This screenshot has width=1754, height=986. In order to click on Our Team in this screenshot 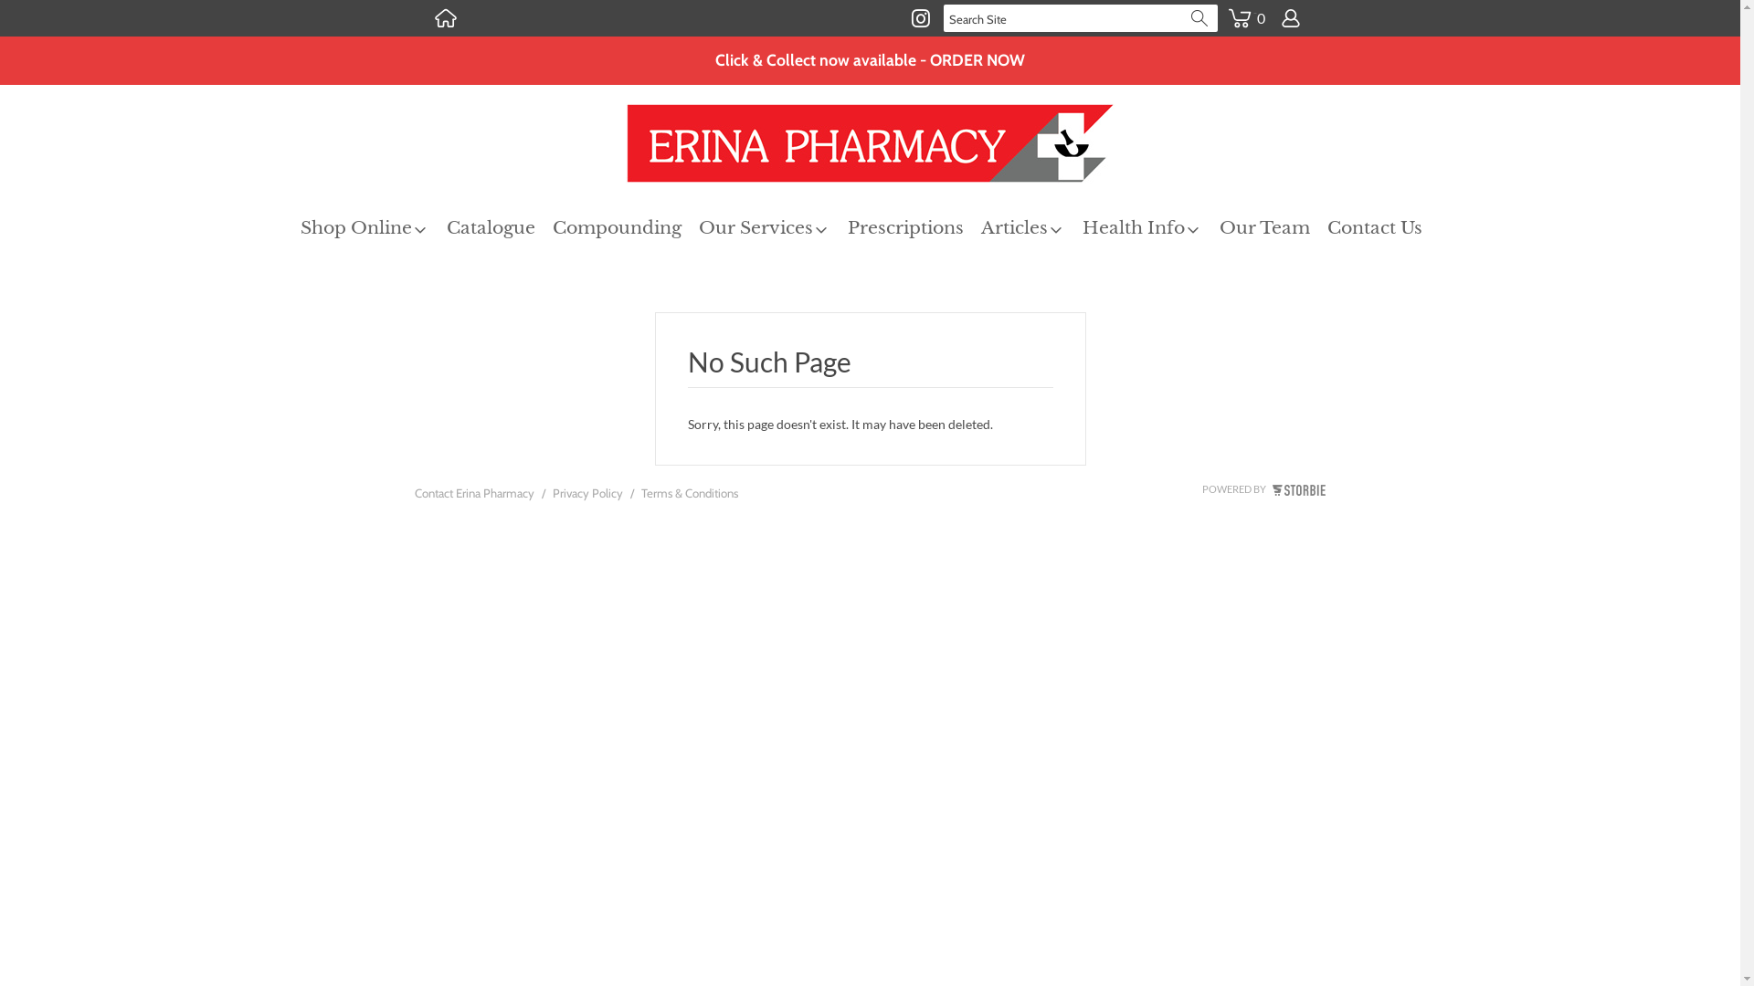, I will do `click(1273, 228)`.